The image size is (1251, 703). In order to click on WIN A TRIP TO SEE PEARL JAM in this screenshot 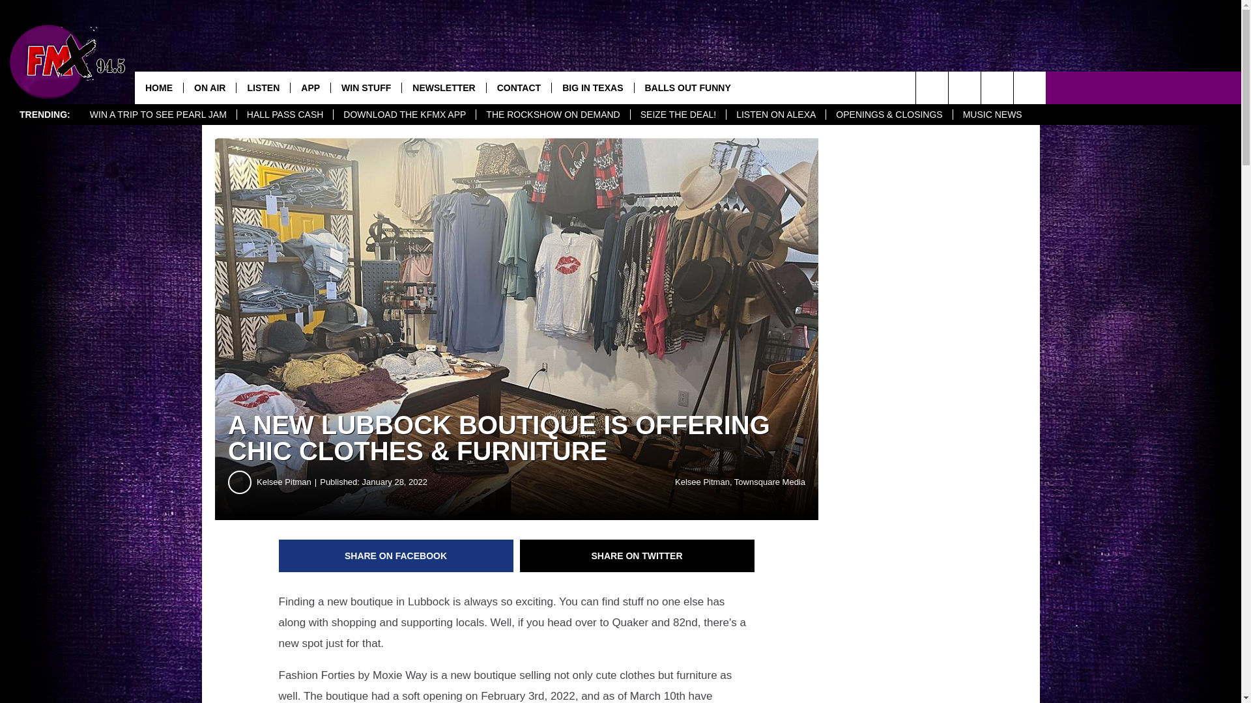, I will do `click(158, 115)`.